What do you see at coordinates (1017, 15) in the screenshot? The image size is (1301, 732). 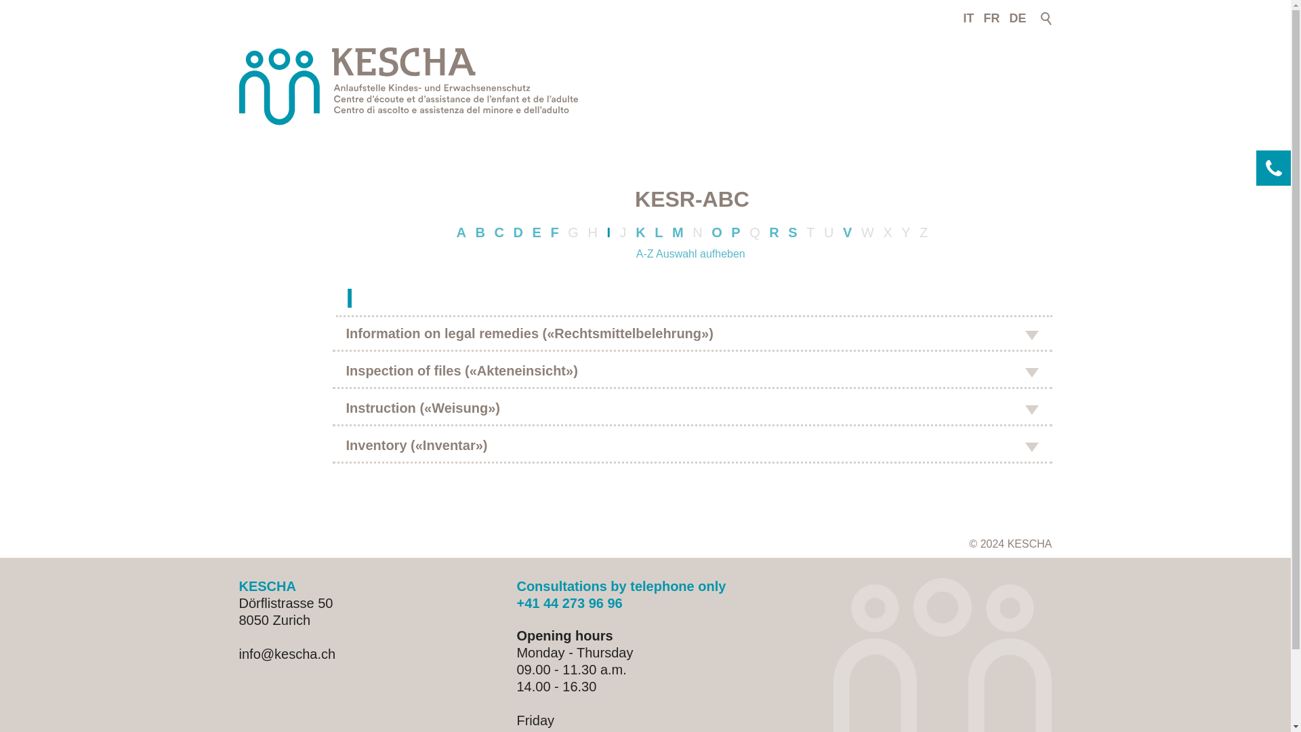 I see `DE` at bounding box center [1017, 15].